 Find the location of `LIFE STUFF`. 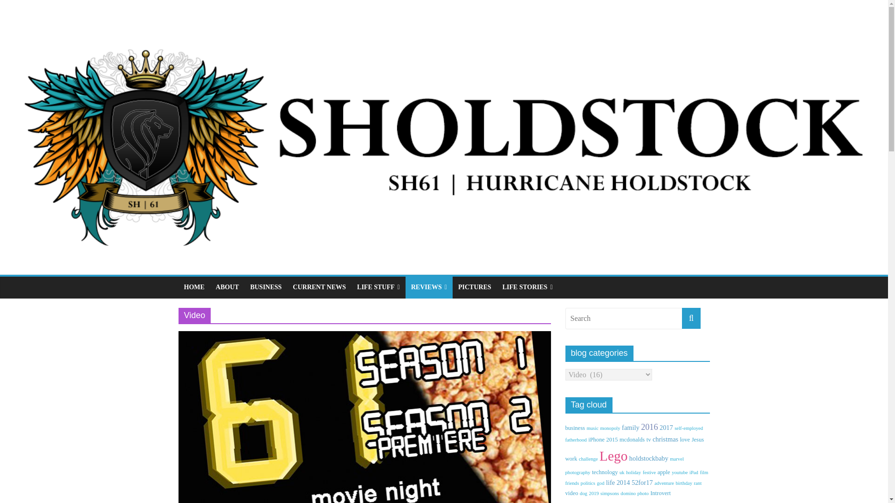

LIFE STUFF is located at coordinates (379, 287).